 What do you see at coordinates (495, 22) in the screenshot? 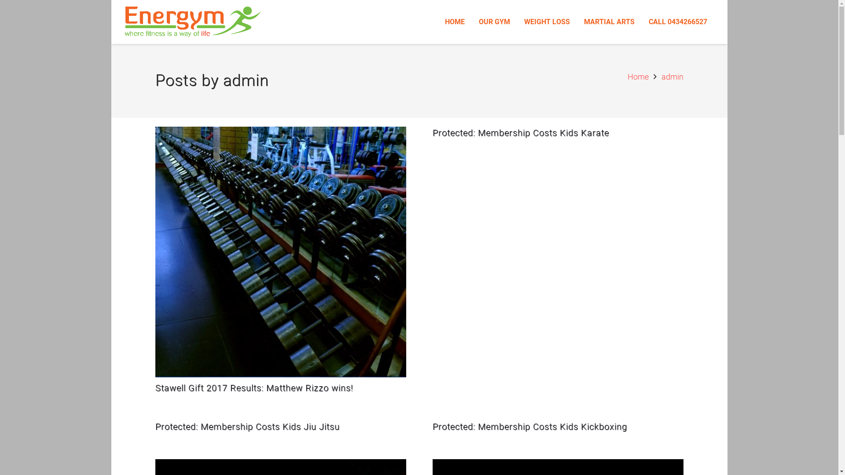
I see `OUR GYM` at bounding box center [495, 22].